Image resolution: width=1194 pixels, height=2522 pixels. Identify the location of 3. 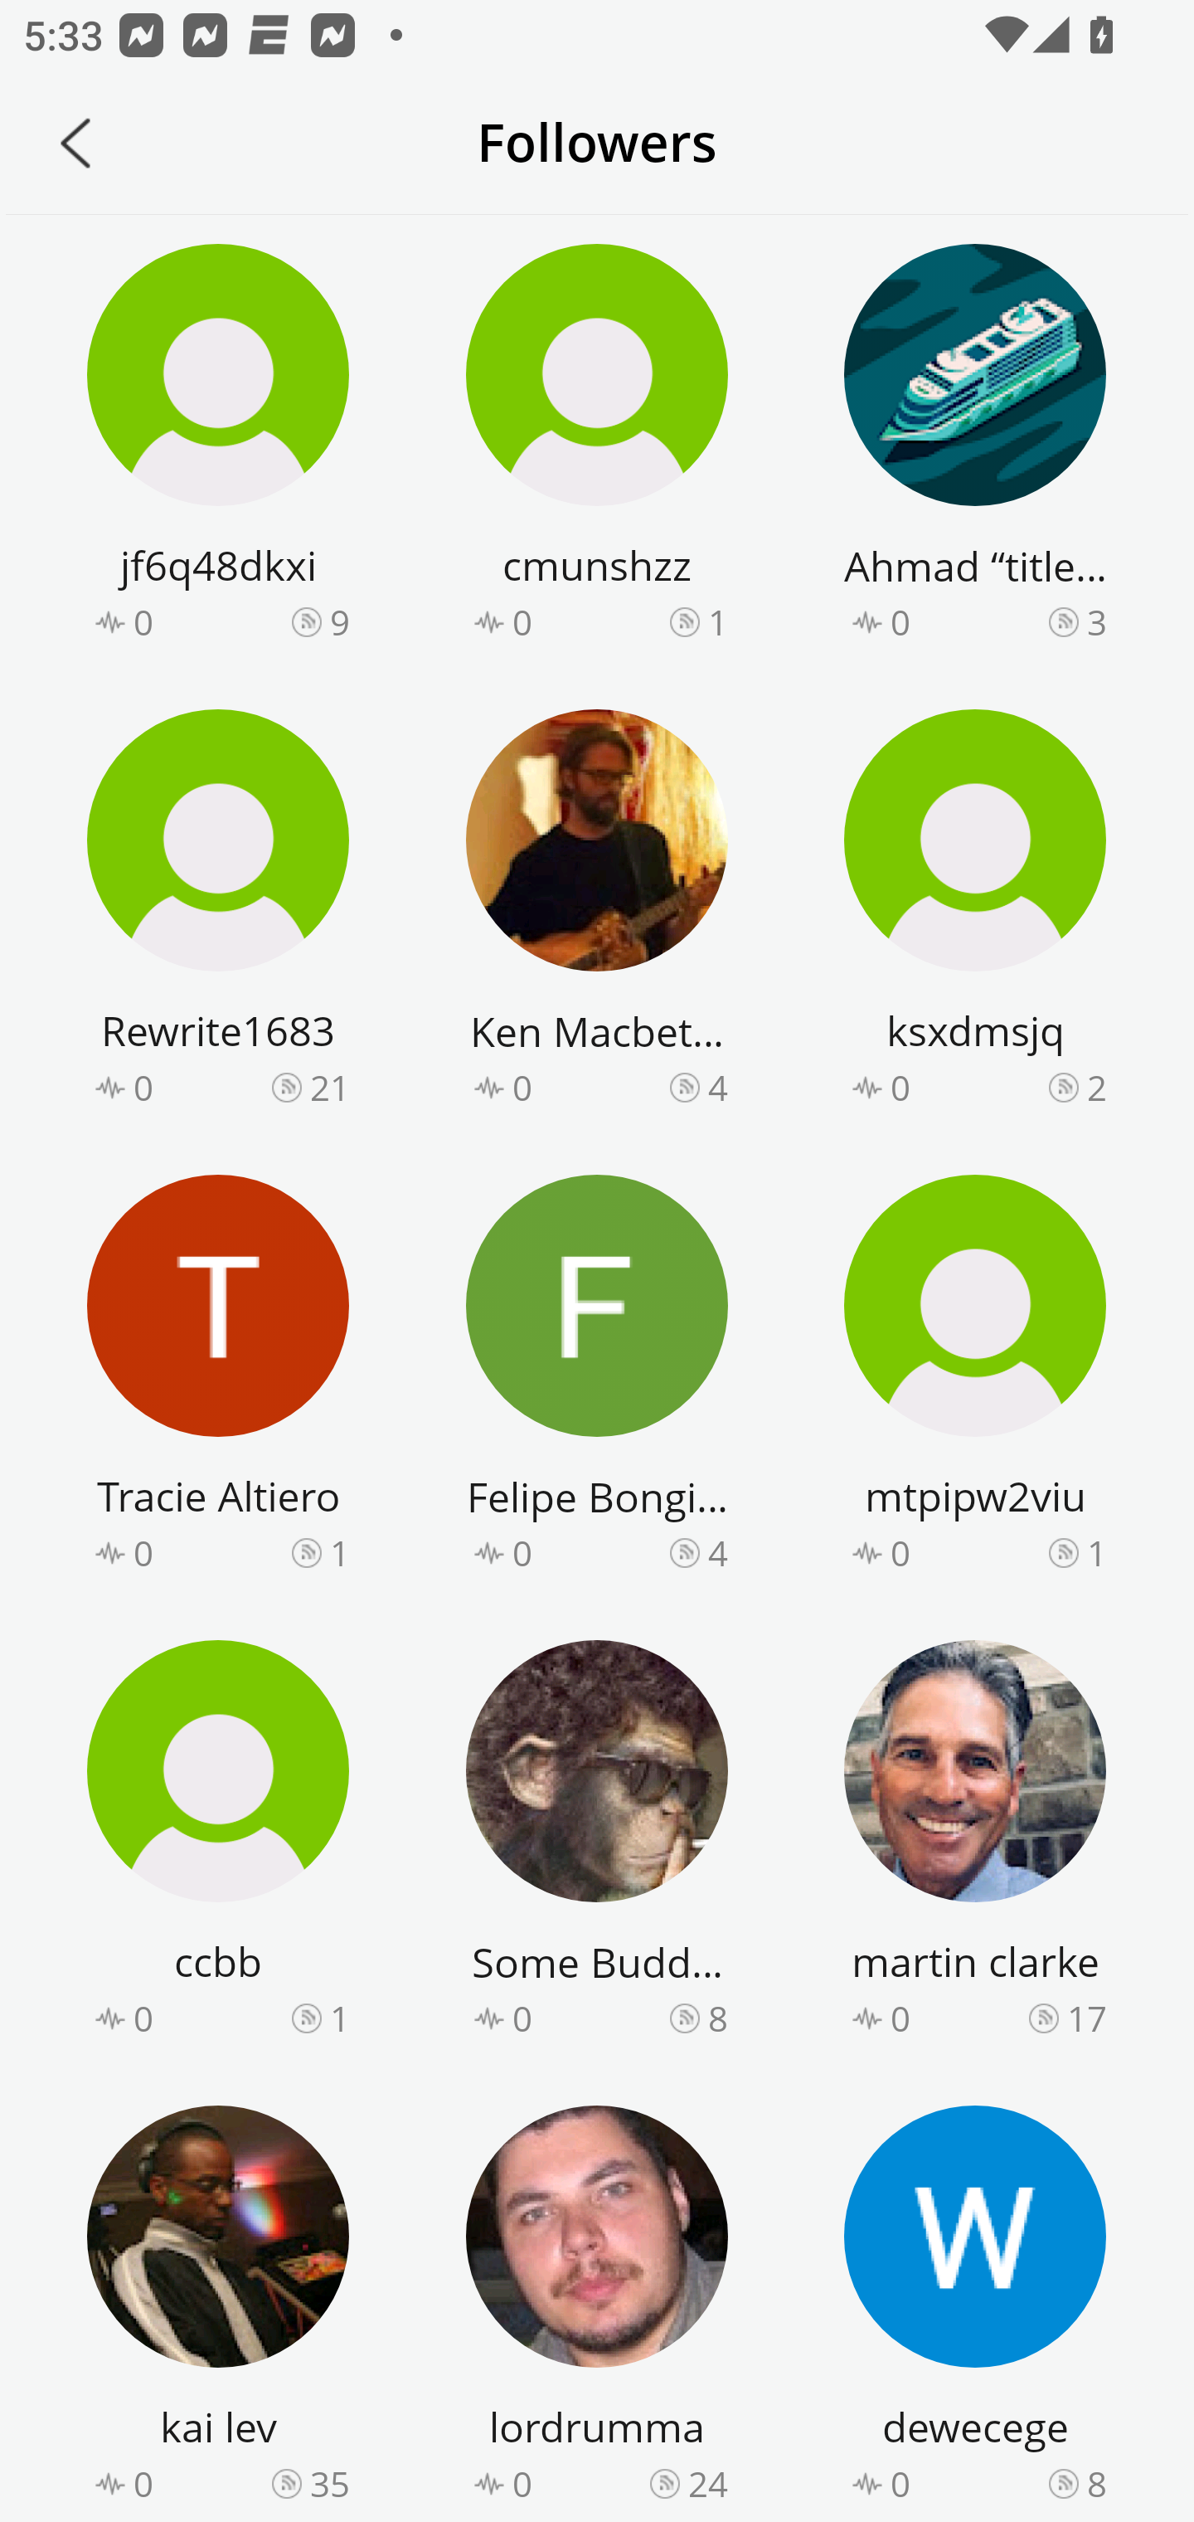
(1096, 621).